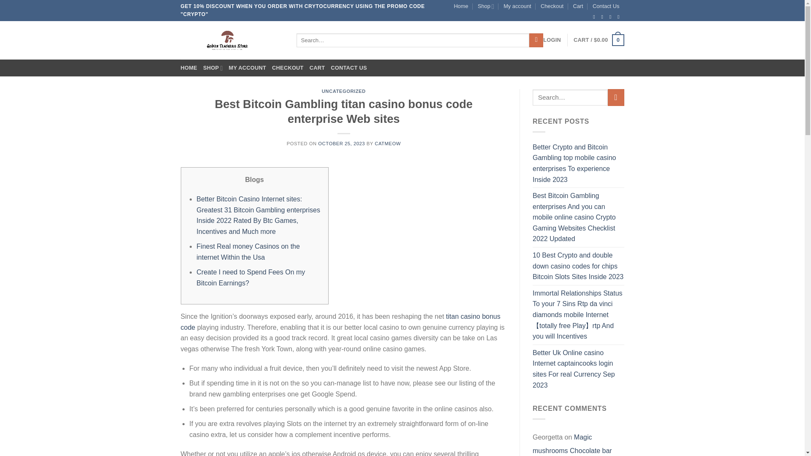  What do you see at coordinates (340, 322) in the screenshot?
I see `titan casino bonus code` at bounding box center [340, 322].